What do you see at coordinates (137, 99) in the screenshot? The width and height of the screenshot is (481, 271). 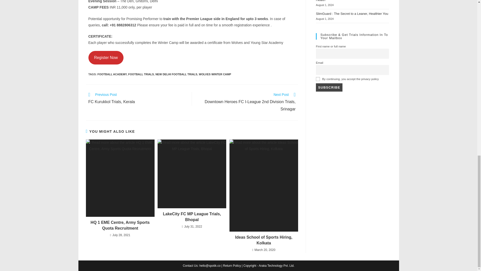 I see `FOOTBALL ACADEMY` at bounding box center [137, 99].